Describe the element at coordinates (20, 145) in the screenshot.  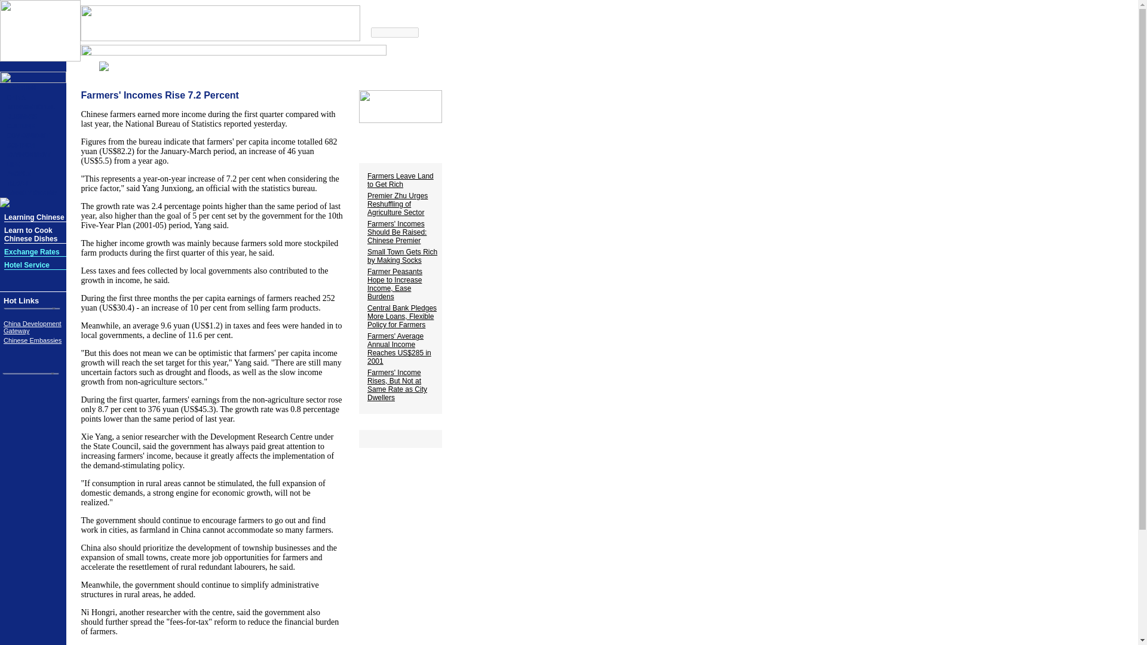
I see `SCI-TECH` at that location.